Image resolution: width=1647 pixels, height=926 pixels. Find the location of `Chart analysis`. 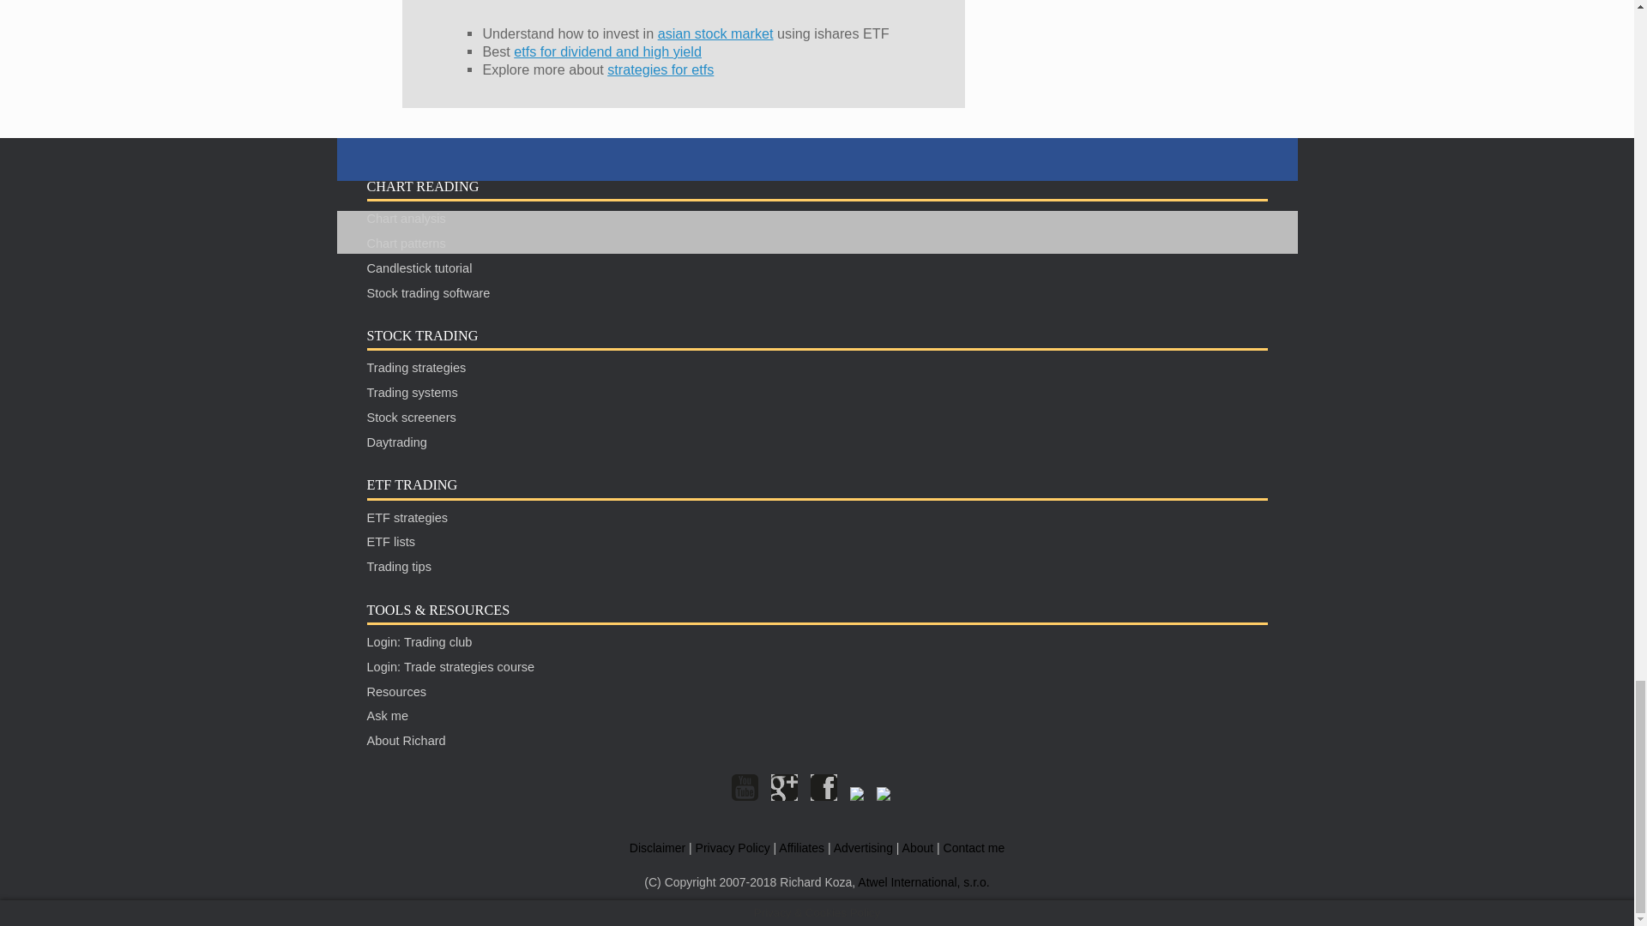

Chart analysis is located at coordinates (407, 219).